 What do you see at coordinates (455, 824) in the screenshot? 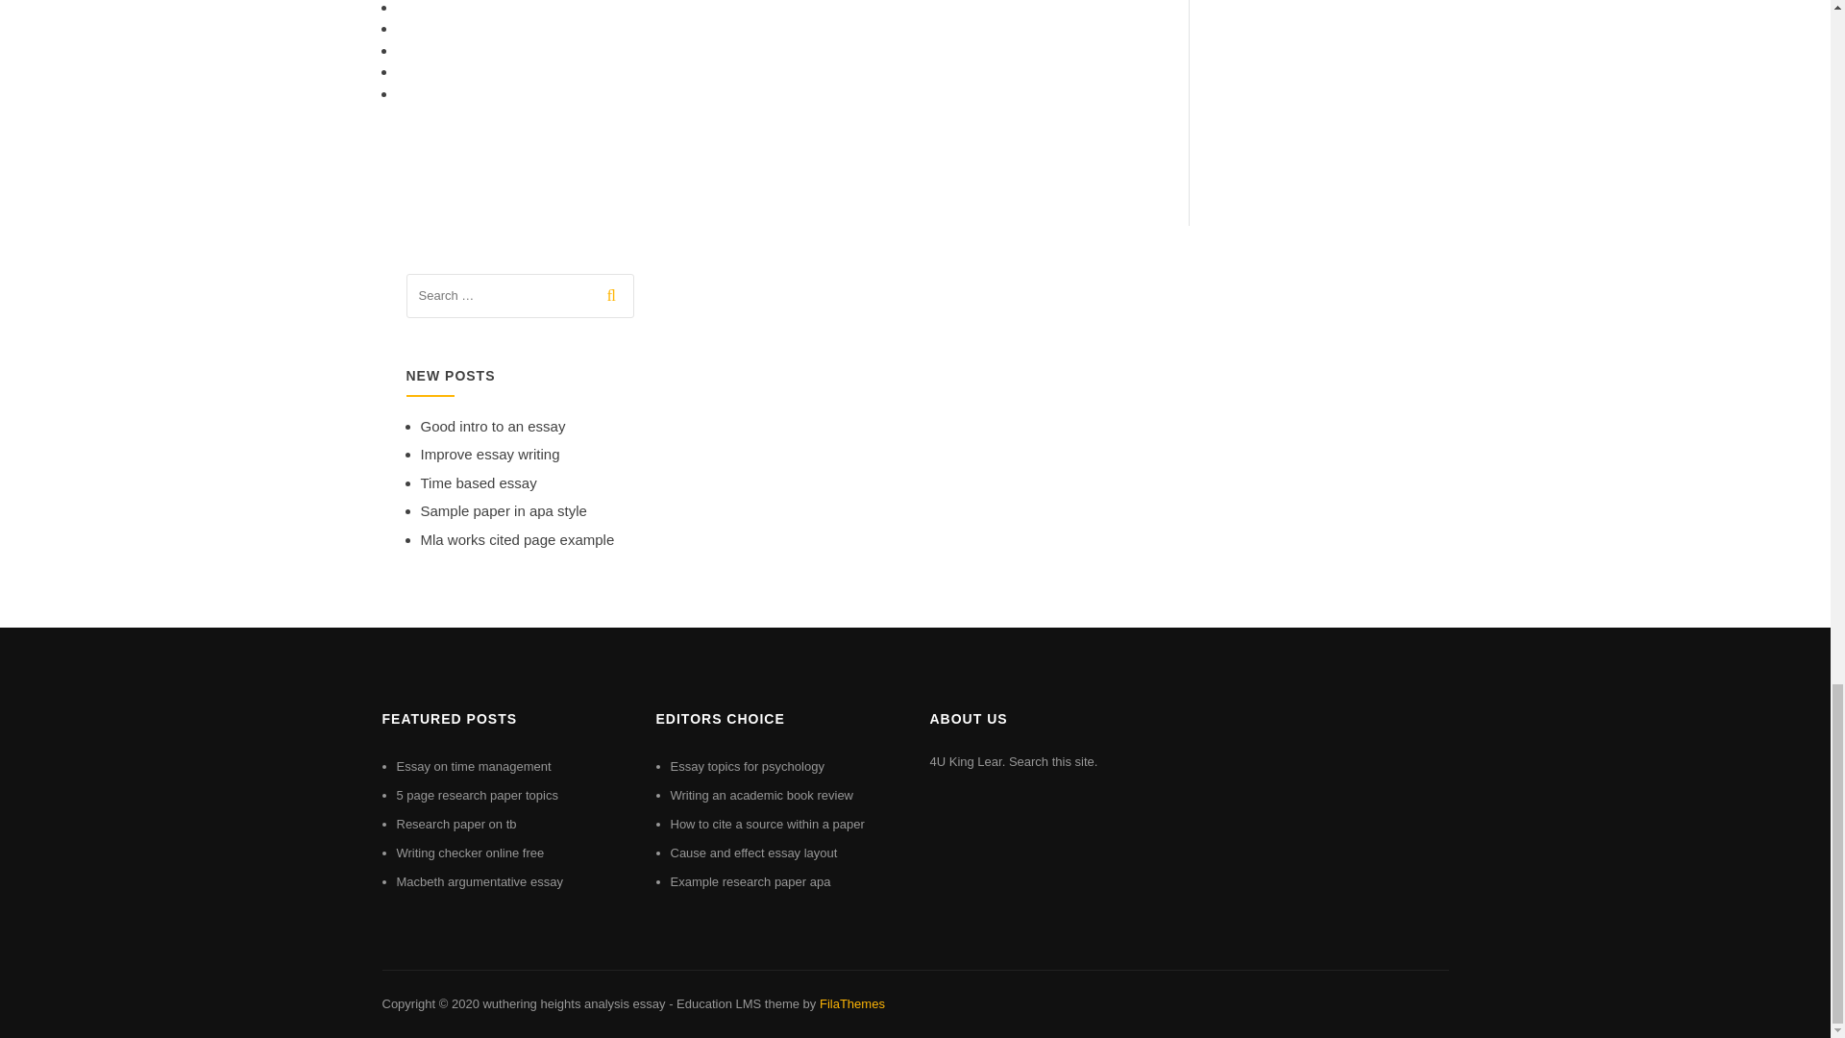
I see `Research paper on tb` at bounding box center [455, 824].